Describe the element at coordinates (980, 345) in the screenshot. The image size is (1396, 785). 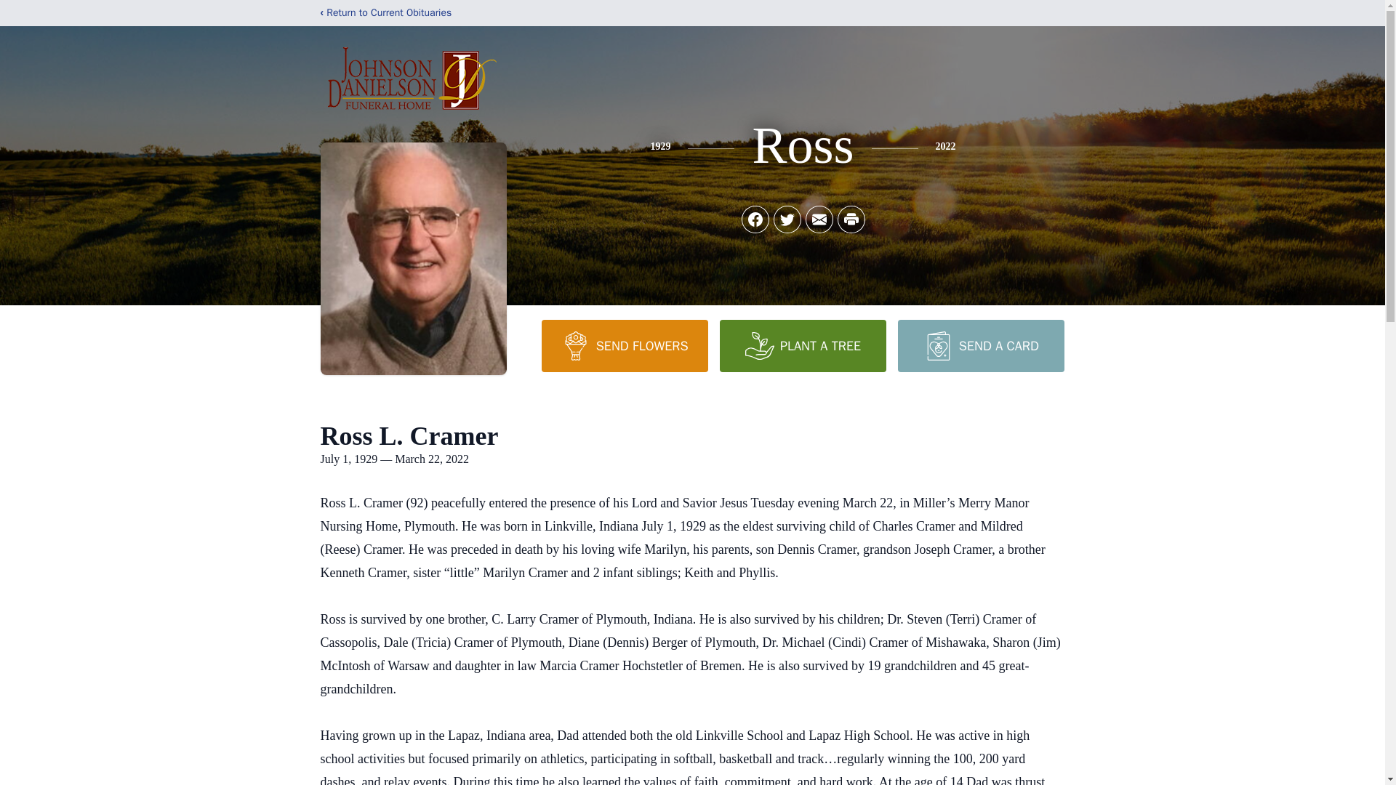
I see `SEND A CARD` at that location.